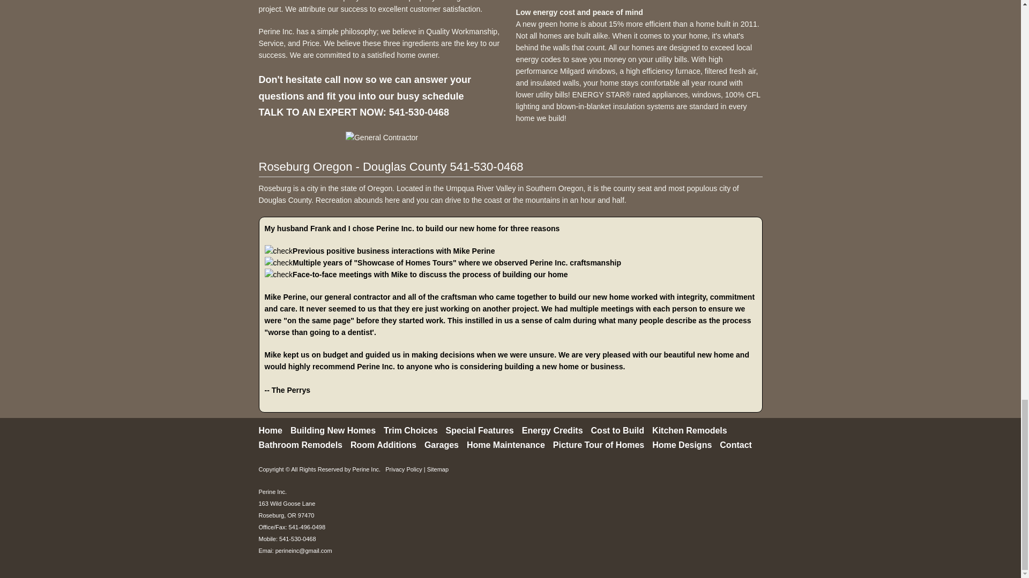 The width and height of the screenshot is (1029, 578). What do you see at coordinates (690, 430) in the screenshot?
I see `Kitchen Remodels` at bounding box center [690, 430].